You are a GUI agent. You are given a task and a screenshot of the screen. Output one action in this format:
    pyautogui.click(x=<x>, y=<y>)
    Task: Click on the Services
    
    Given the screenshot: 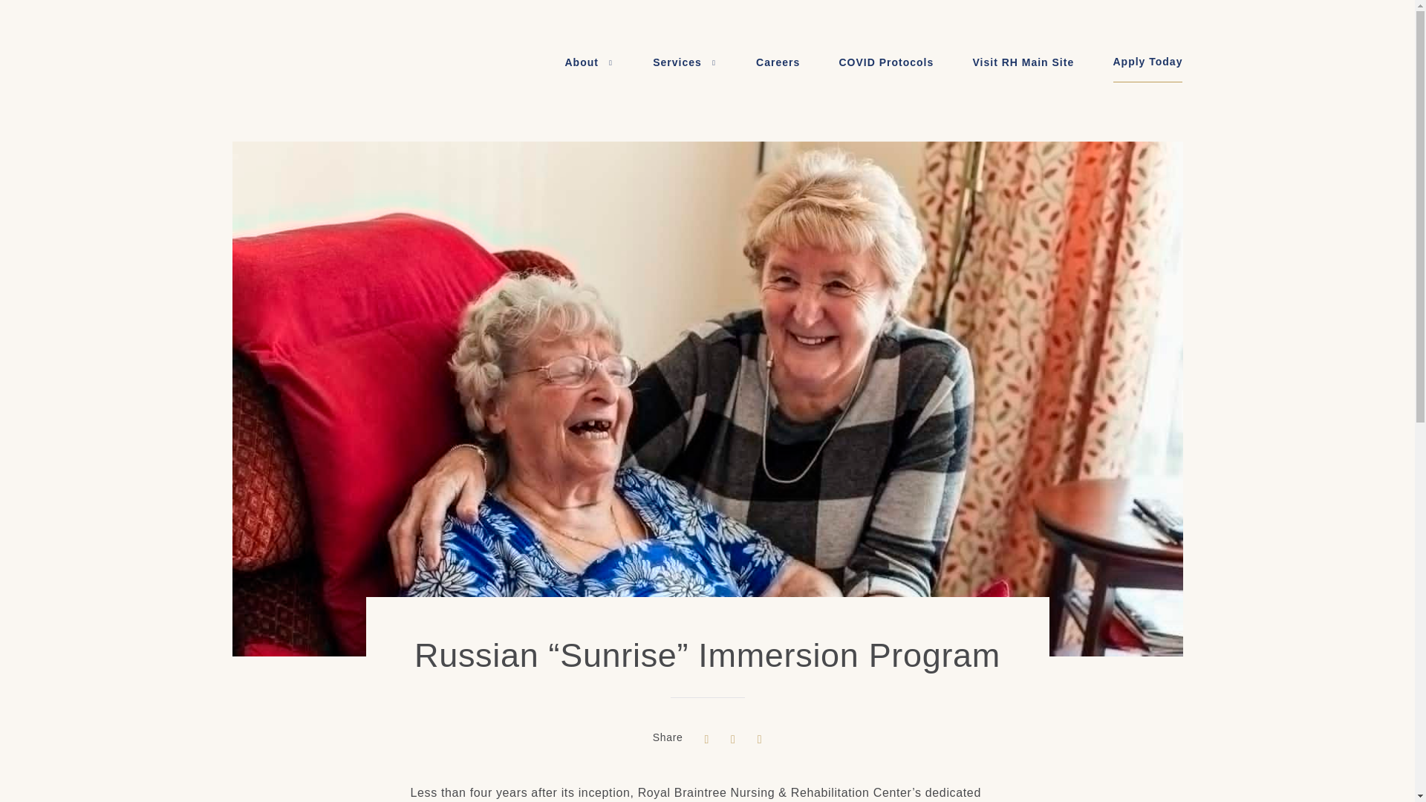 What is the action you would take?
    pyautogui.click(x=685, y=62)
    